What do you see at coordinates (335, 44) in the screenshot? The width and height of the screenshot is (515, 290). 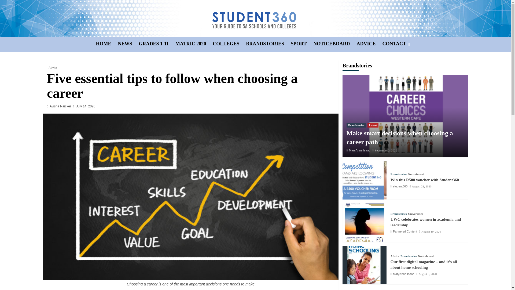 I see `NOTICEBOARD` at bounding box center [335, 44].